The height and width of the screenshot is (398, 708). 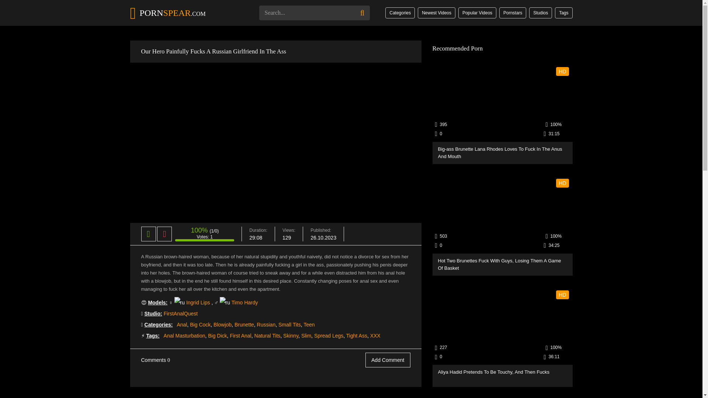 I want to click on Models:, so click(x=157, y=303).